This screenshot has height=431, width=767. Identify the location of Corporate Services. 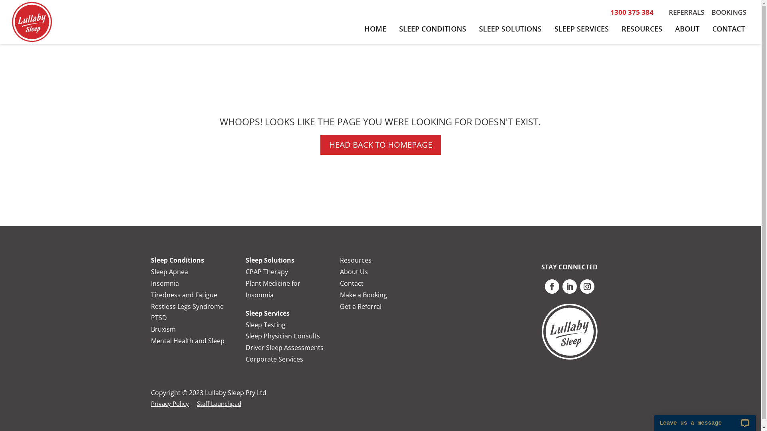
(274, 359).